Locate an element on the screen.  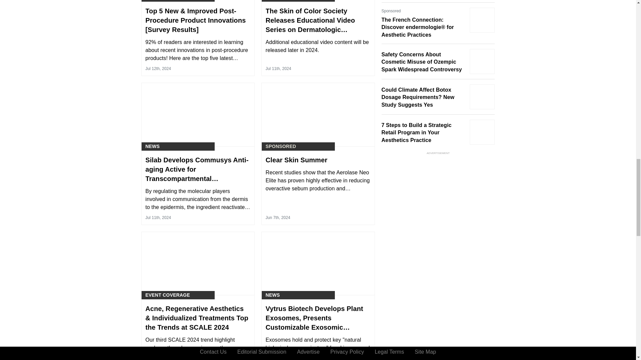
News is located at coordinates (152, 146).